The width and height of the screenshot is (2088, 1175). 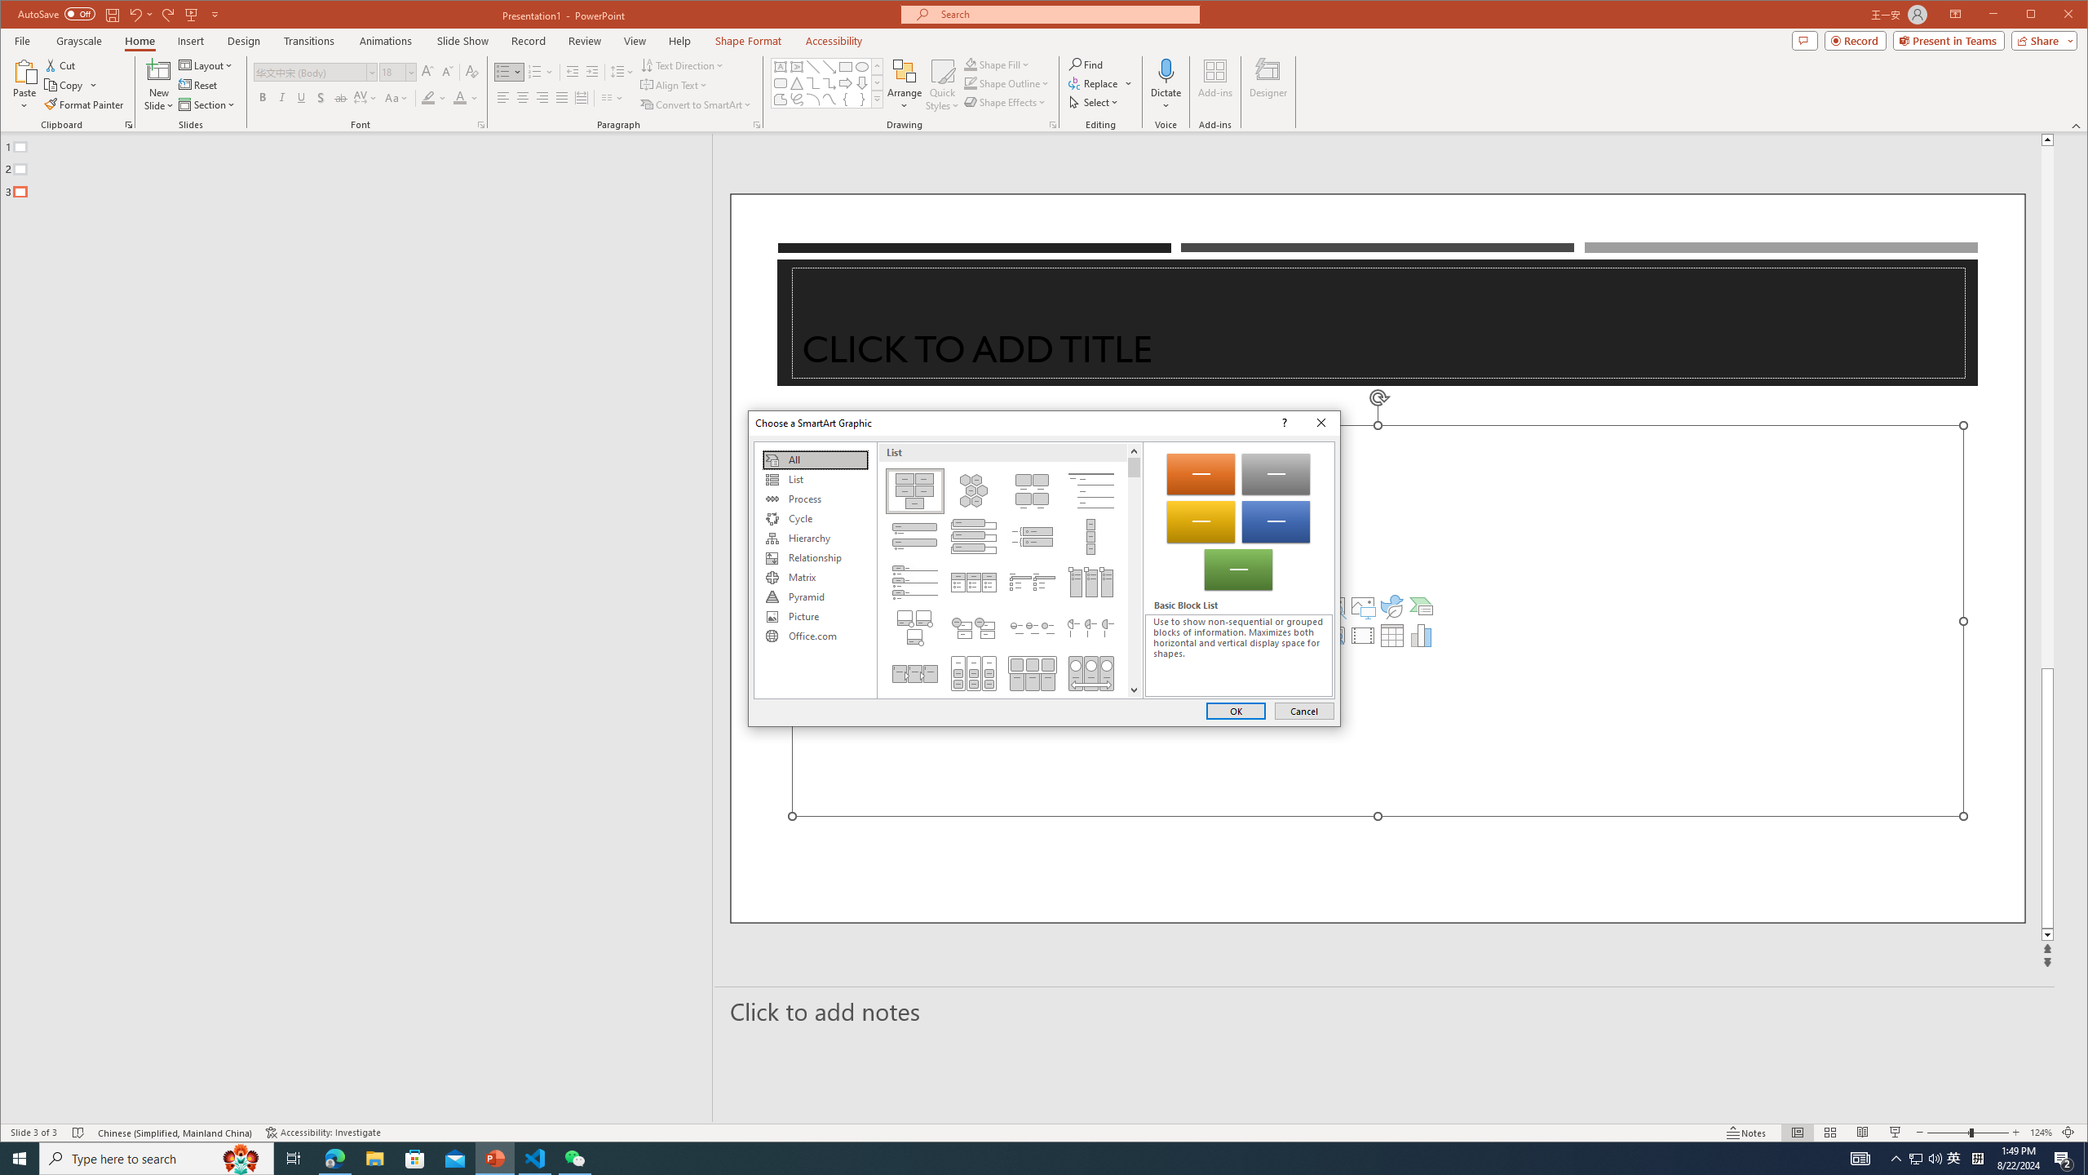 I want to click on Maximize, so click(x=2054, y=16).